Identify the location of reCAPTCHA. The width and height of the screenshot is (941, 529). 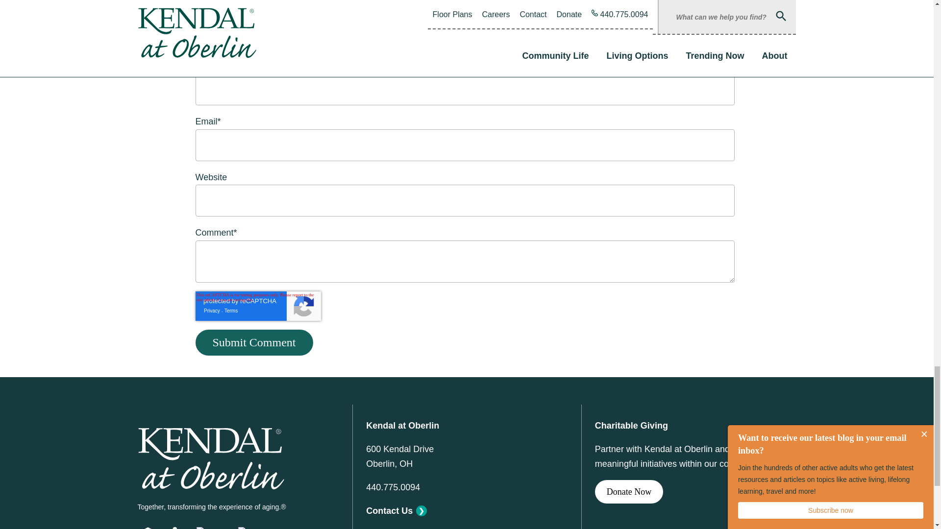
(258, 306).